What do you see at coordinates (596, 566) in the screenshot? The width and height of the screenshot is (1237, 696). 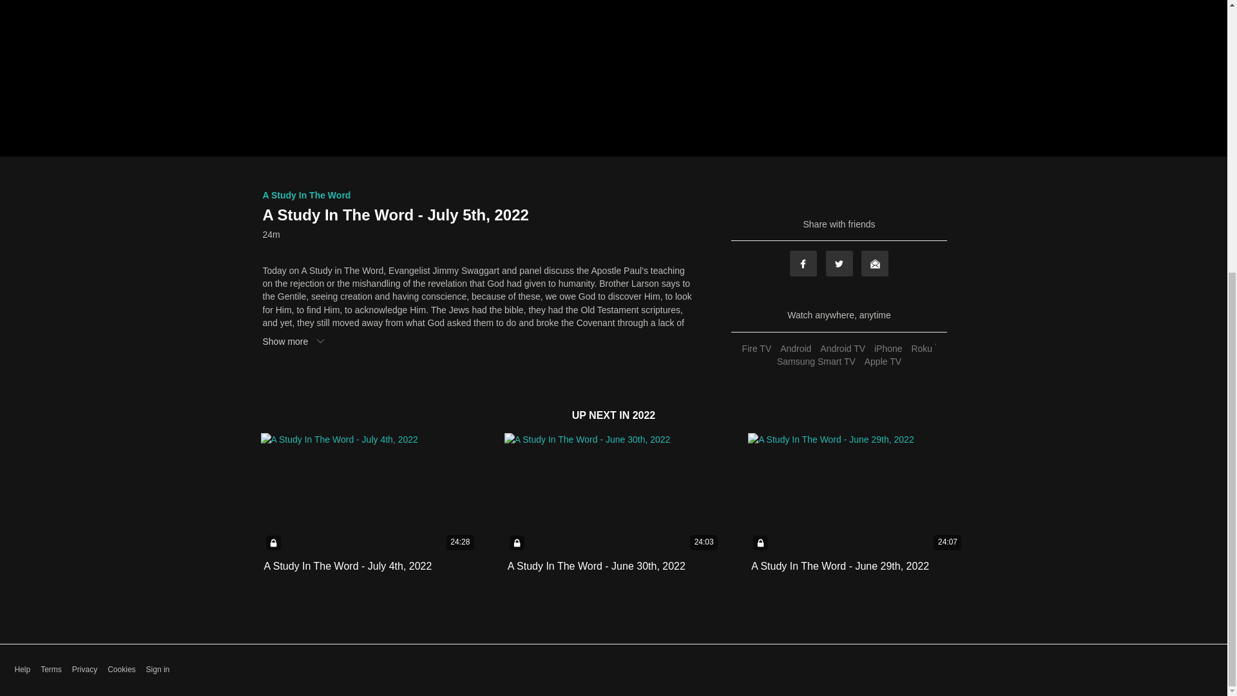 I see `A Study In The Word - June 30th, 2022` at bounding box center [596, 566].